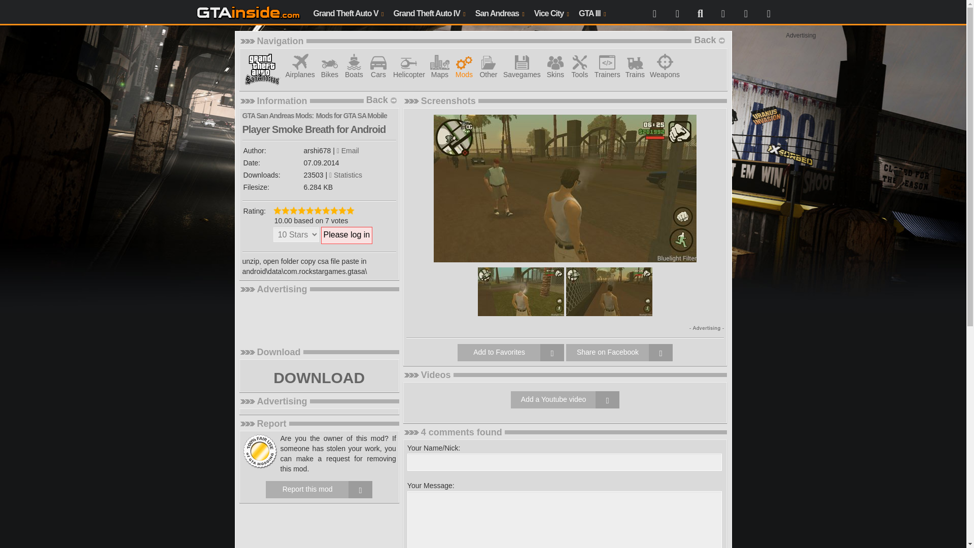  I want to click on Player Smoke Breath for Android, so click(520, 291).